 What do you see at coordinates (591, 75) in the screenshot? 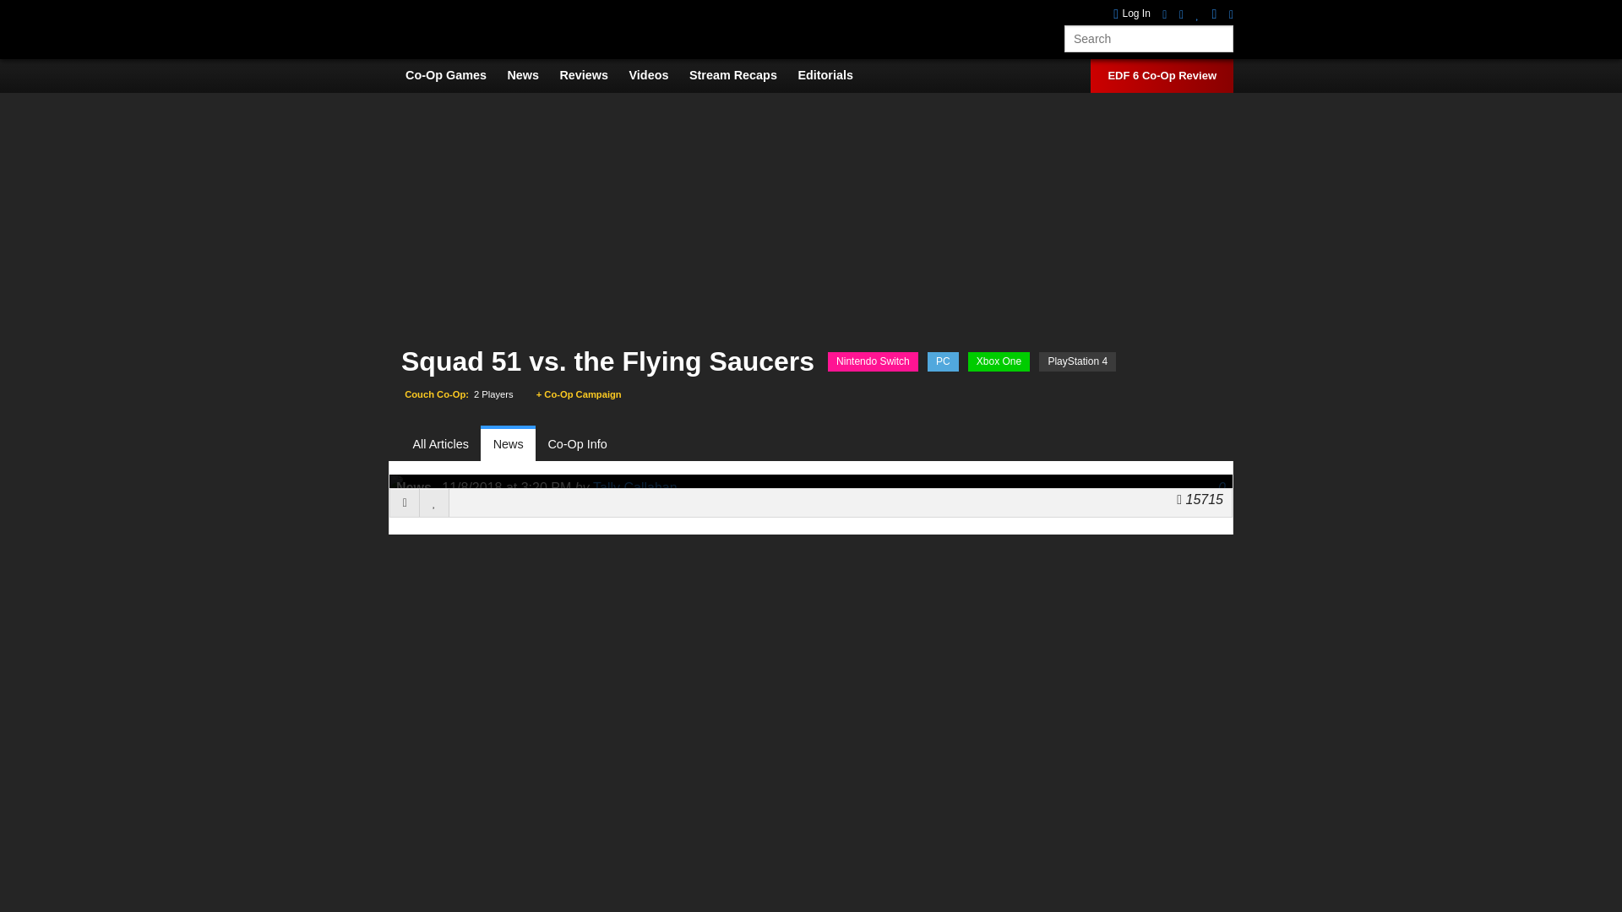
I see `Reviews` at bounding box center [591, 75].